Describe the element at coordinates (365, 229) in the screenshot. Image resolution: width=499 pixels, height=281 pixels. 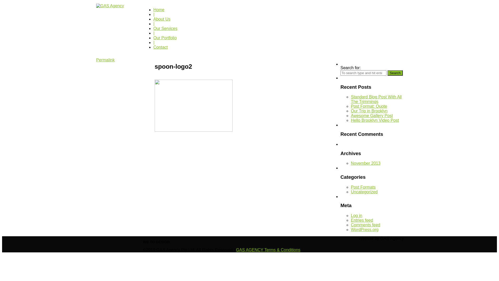
I see `WordPress.org` at that location.